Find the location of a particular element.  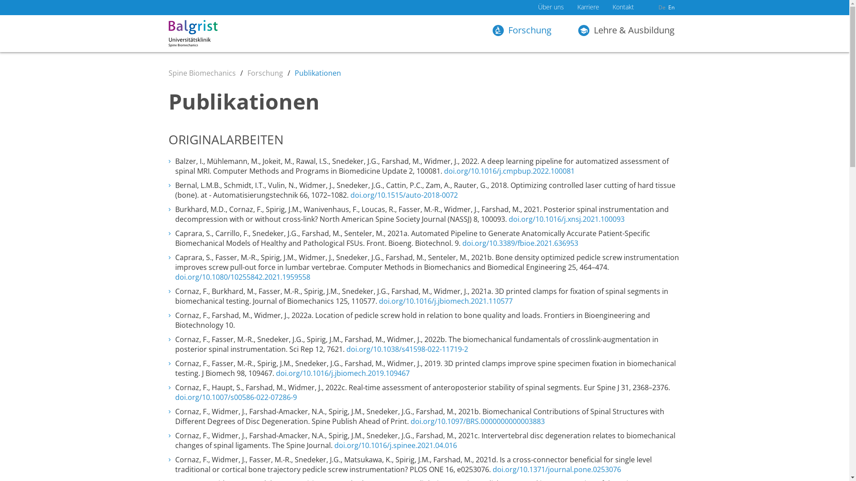

Forschung is located at coordinates (265, 73).